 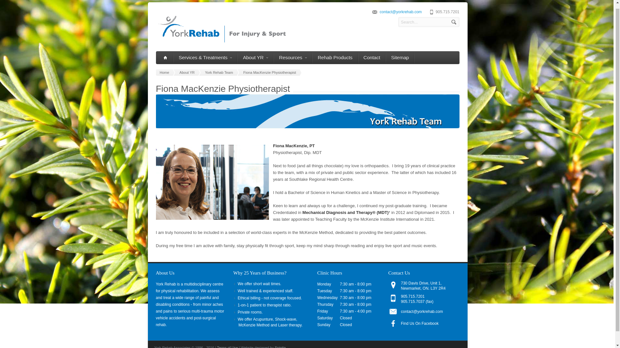 What do you see at coordinates (220, 72) in the screenshot?
I see `York Rehab Team` at bounding box center [220, 72].